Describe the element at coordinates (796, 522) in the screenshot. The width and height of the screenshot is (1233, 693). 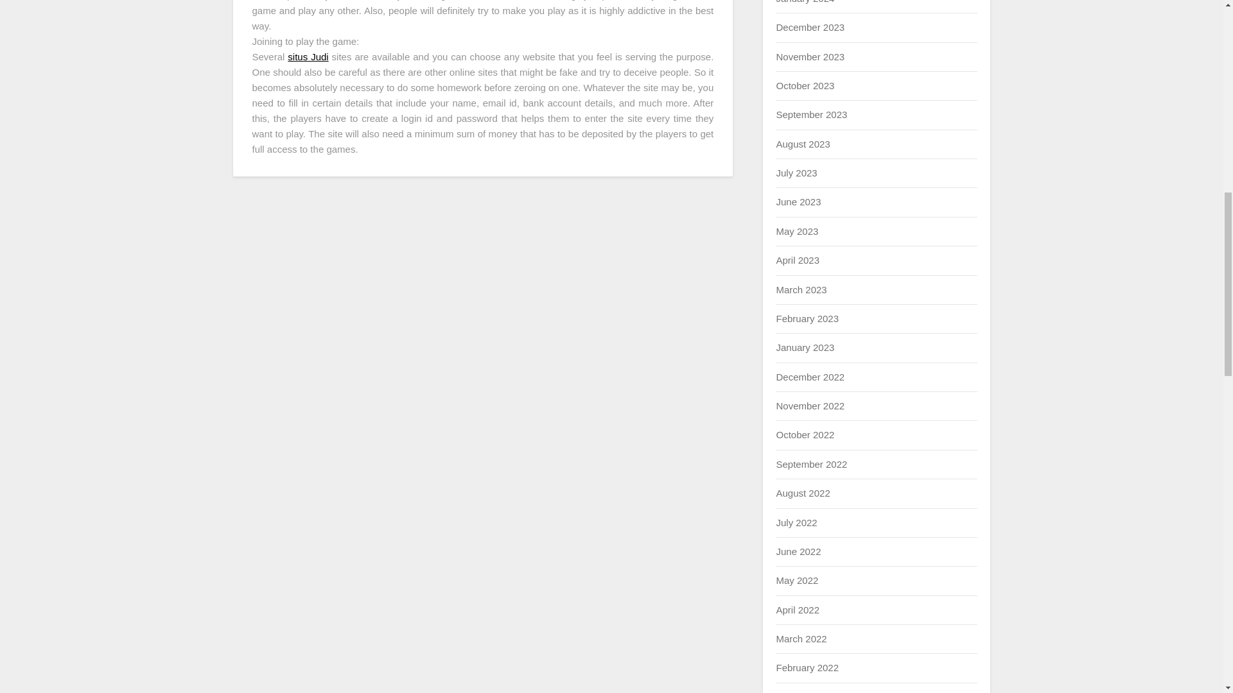
I see `July 2022` at that location.